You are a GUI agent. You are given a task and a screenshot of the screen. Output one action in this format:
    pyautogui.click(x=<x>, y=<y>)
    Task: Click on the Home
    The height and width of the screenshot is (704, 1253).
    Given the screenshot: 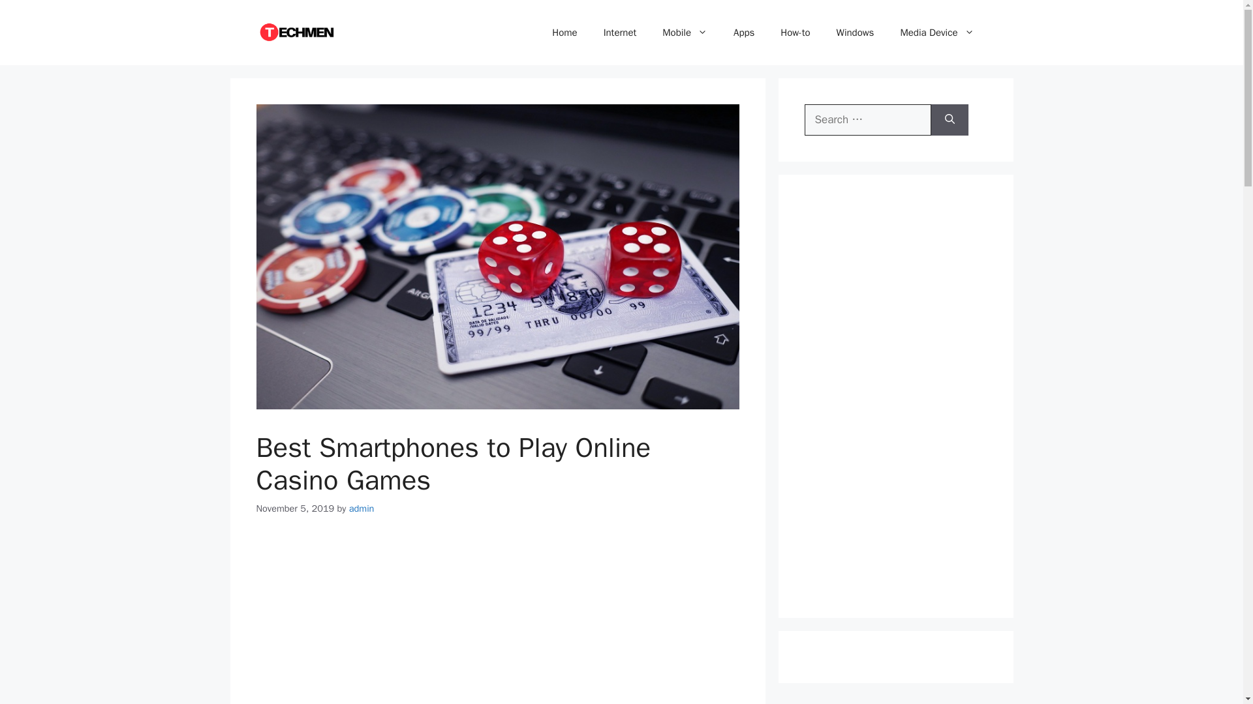 What is the action you would take?
    pyautogui.click(x=564, y=33)
    